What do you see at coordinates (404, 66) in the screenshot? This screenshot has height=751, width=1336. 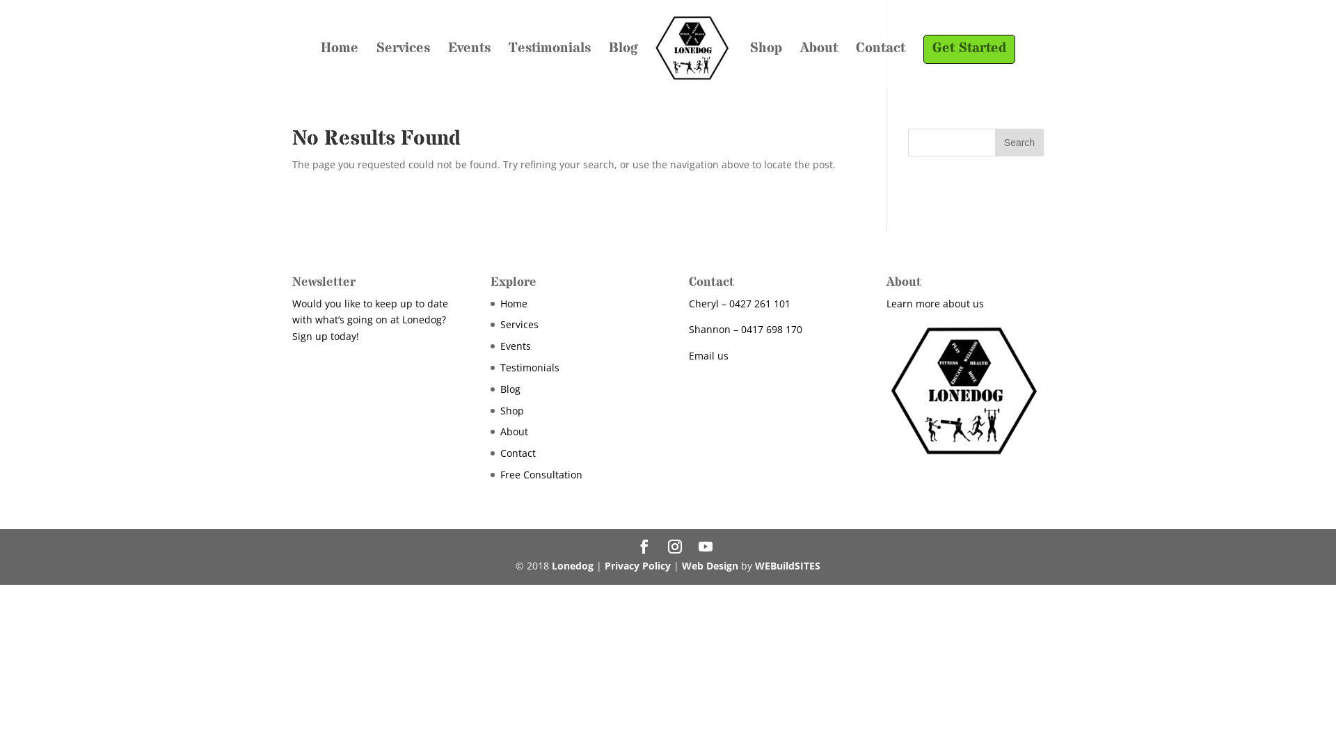 I see `Services` at bounding box center [404, 66].